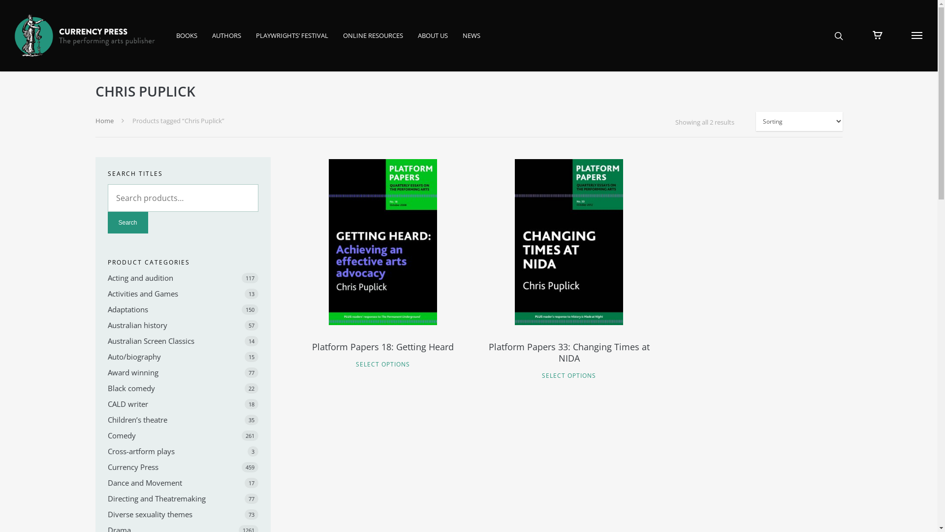 This screenshot has height=532, width=945. Describe the element at coordinates (187, 42) in the screenshot. I see `BOOKS` at that location.